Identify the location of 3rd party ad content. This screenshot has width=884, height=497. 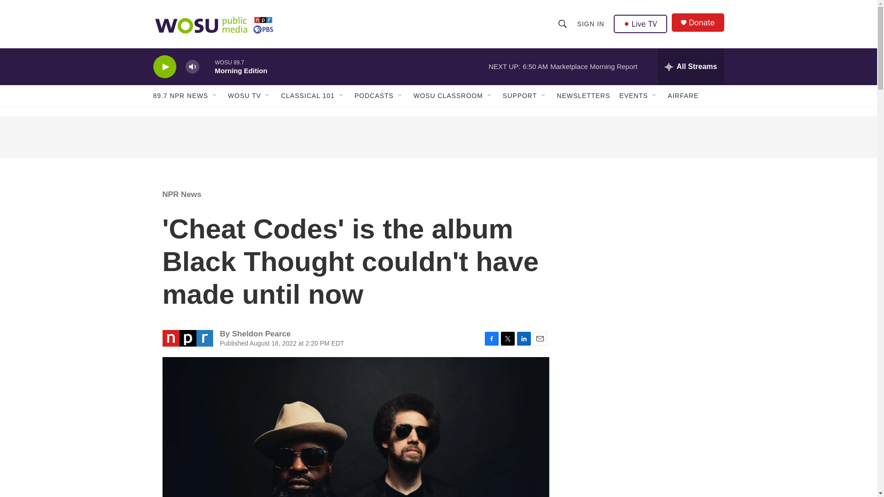
(645, 243).